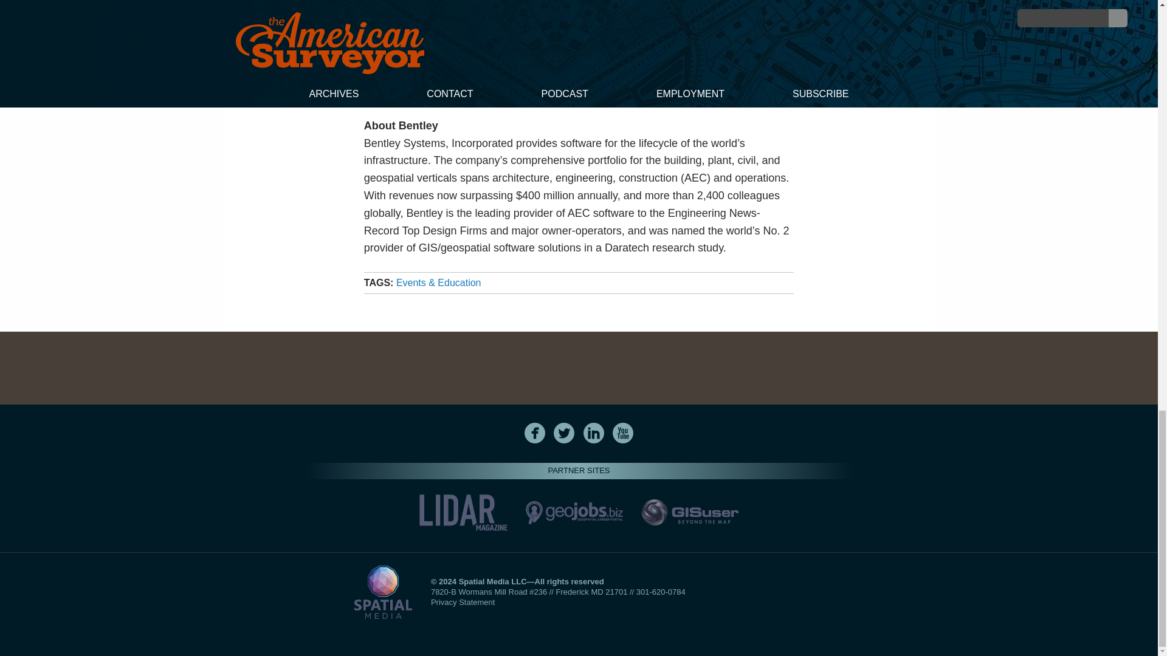 This screenshot has width=1167, height=656. What do you see at coordinates (737, 92) in the screenshot?
I see `www.gaa1900.com` at bounding box center [737, 92].